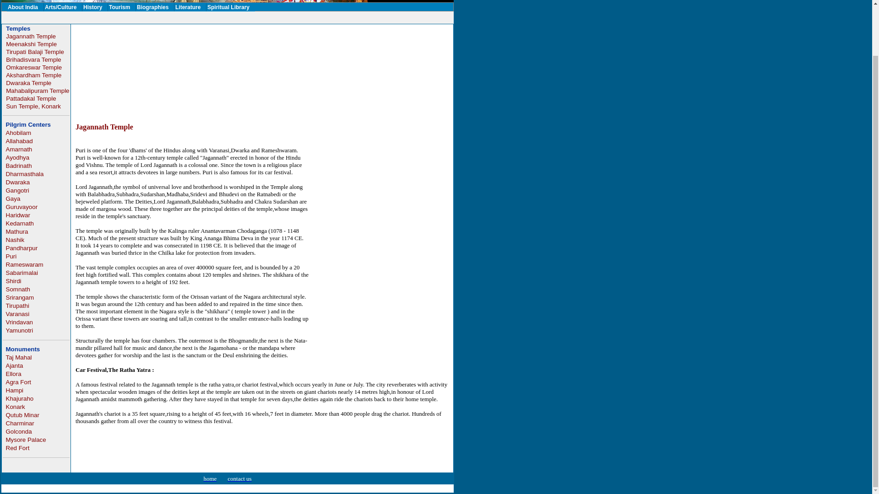 The height and width of the screenshot is (494, 879). Describe the element at coordinates (244, 50) in the screenshot. I see `Advertisement` at that location.